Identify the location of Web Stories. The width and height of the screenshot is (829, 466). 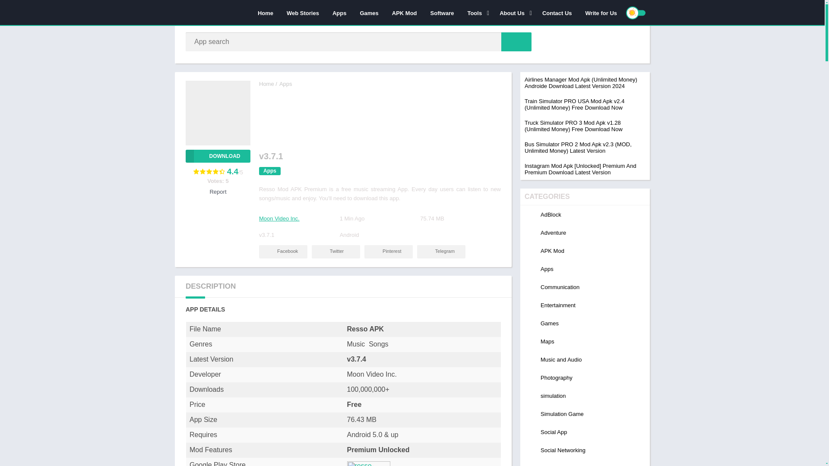
(303, 13).